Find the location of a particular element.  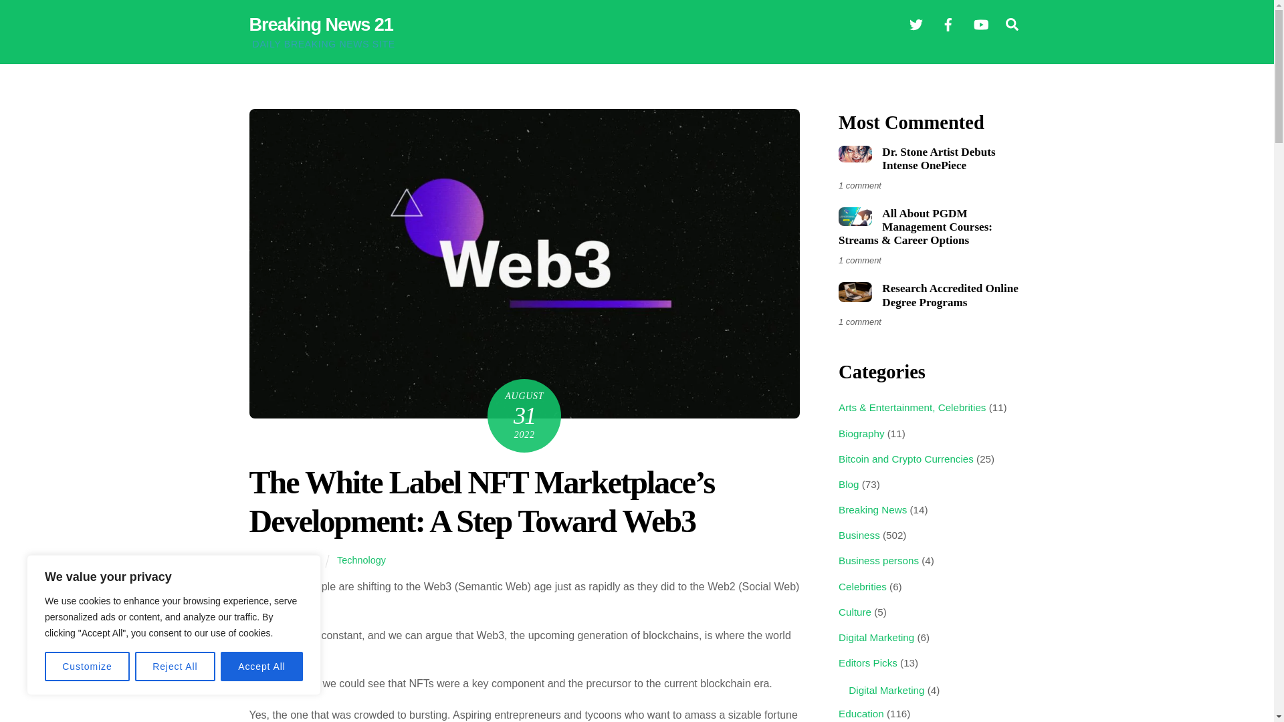

Accept All is located at coordinates (262, 667).